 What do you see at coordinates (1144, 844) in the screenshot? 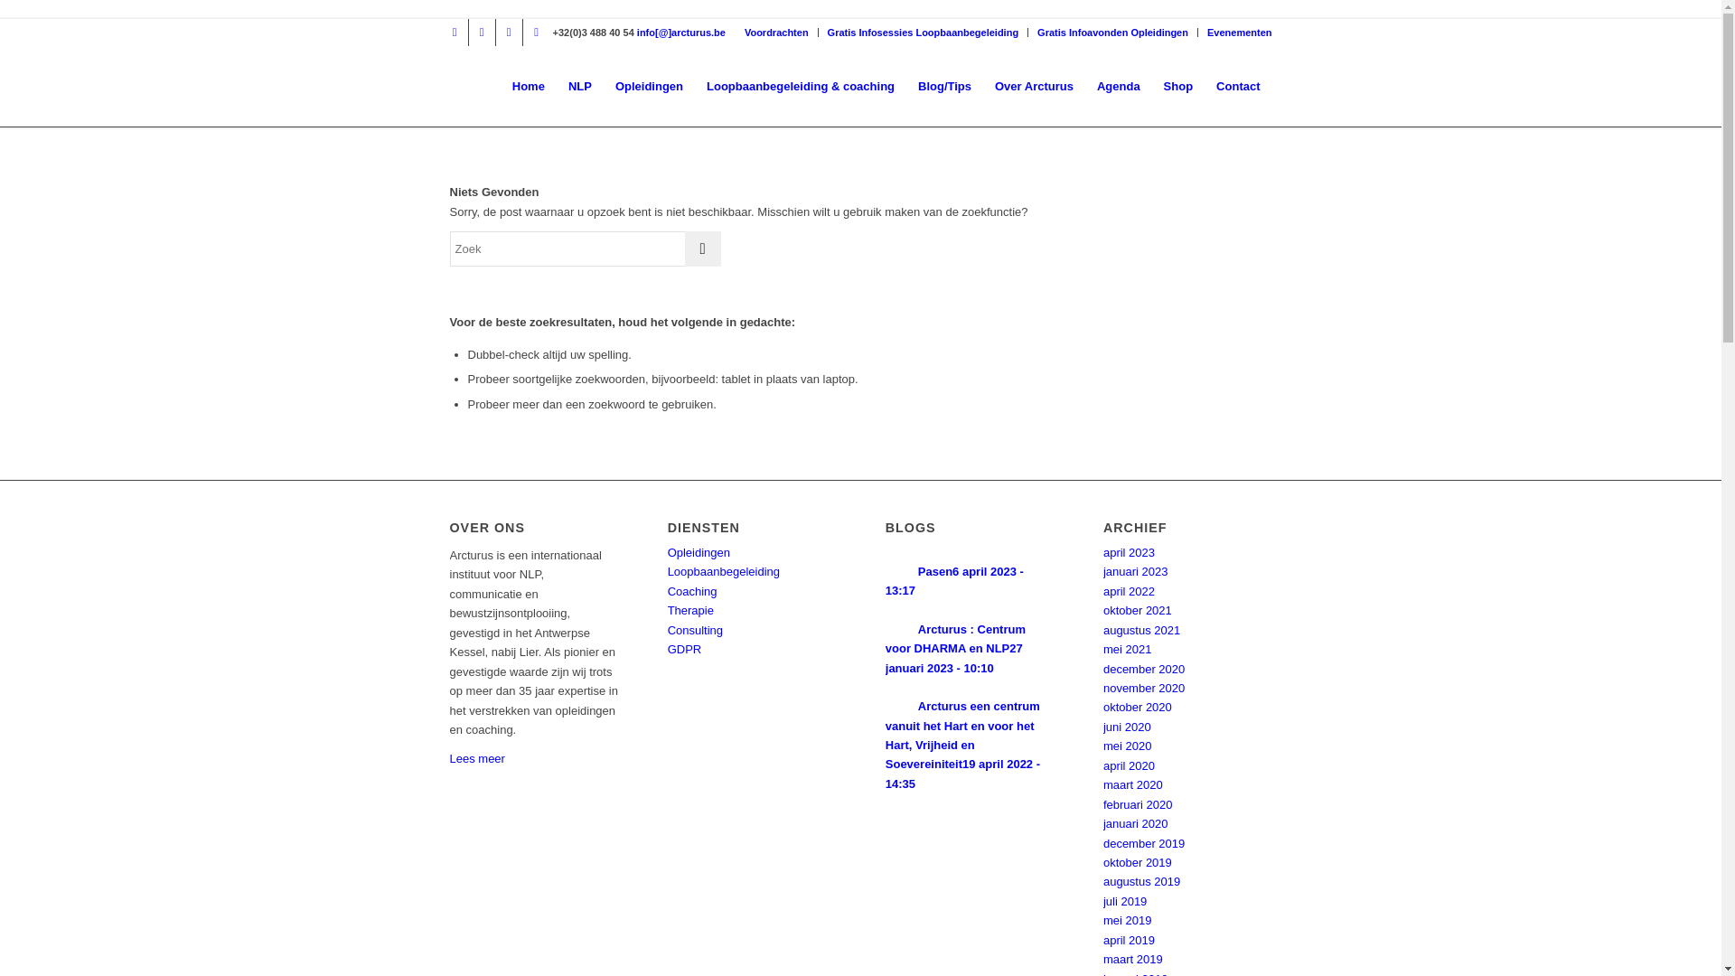
I see `december 2019` at bounding box center [1144, 844].